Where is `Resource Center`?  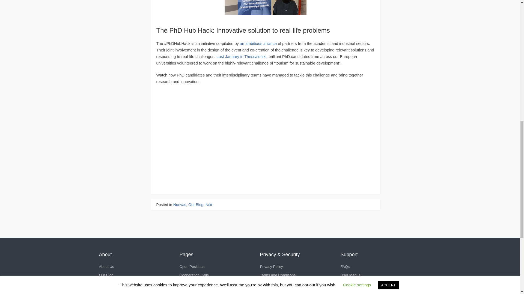 Resource Center is located at coordinates (113, 291).